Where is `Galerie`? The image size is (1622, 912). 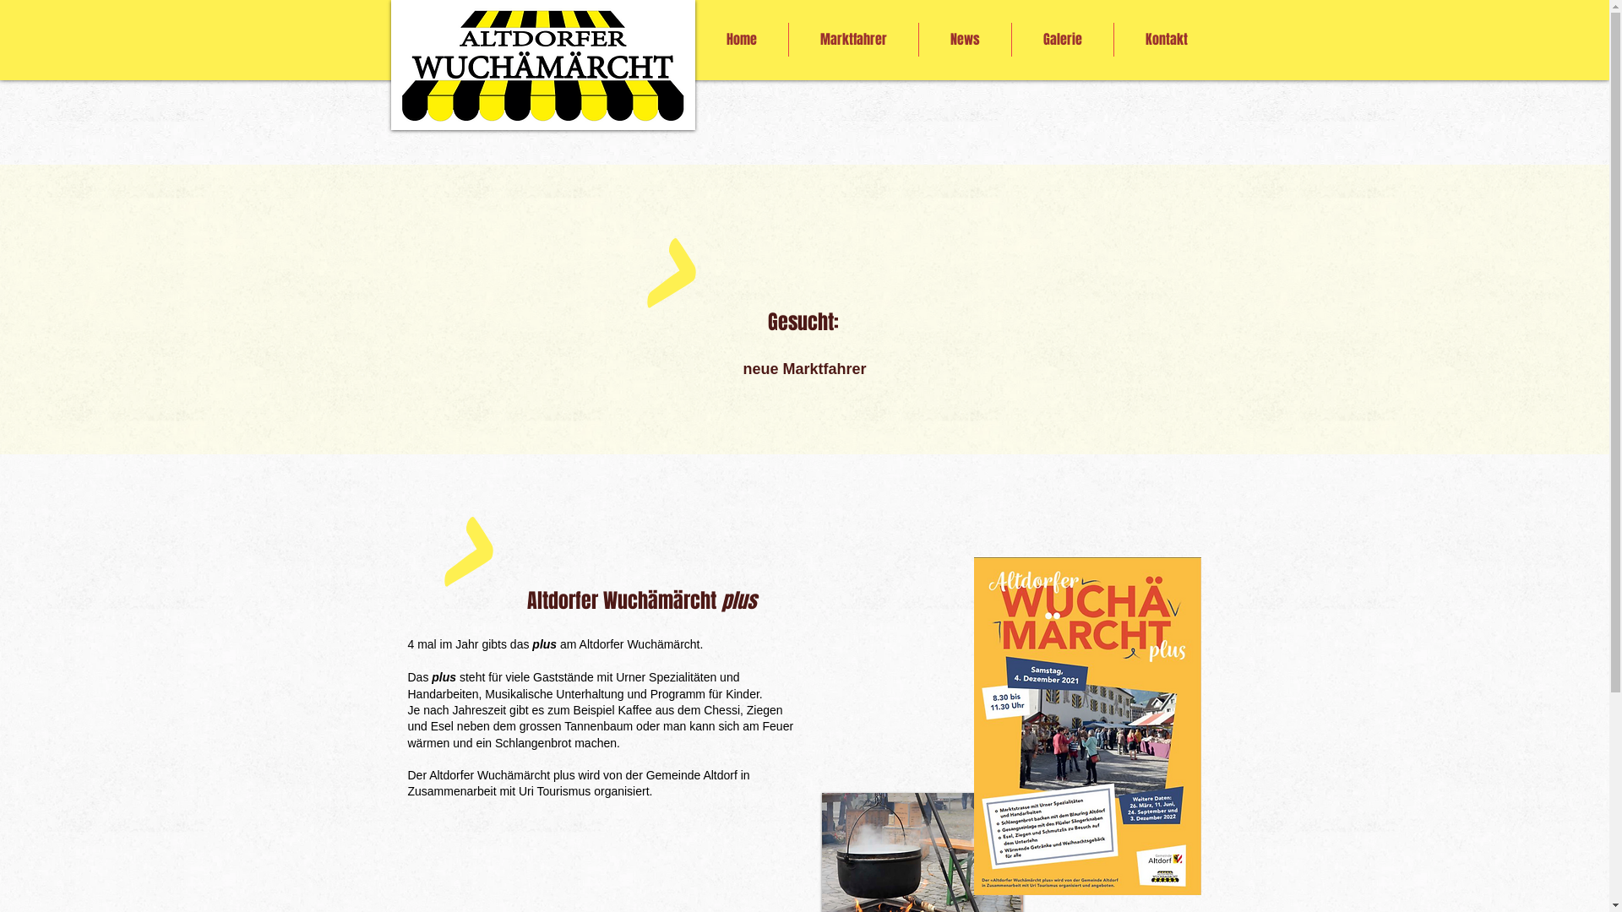
Galerie is located at coordinates (1063, 40).